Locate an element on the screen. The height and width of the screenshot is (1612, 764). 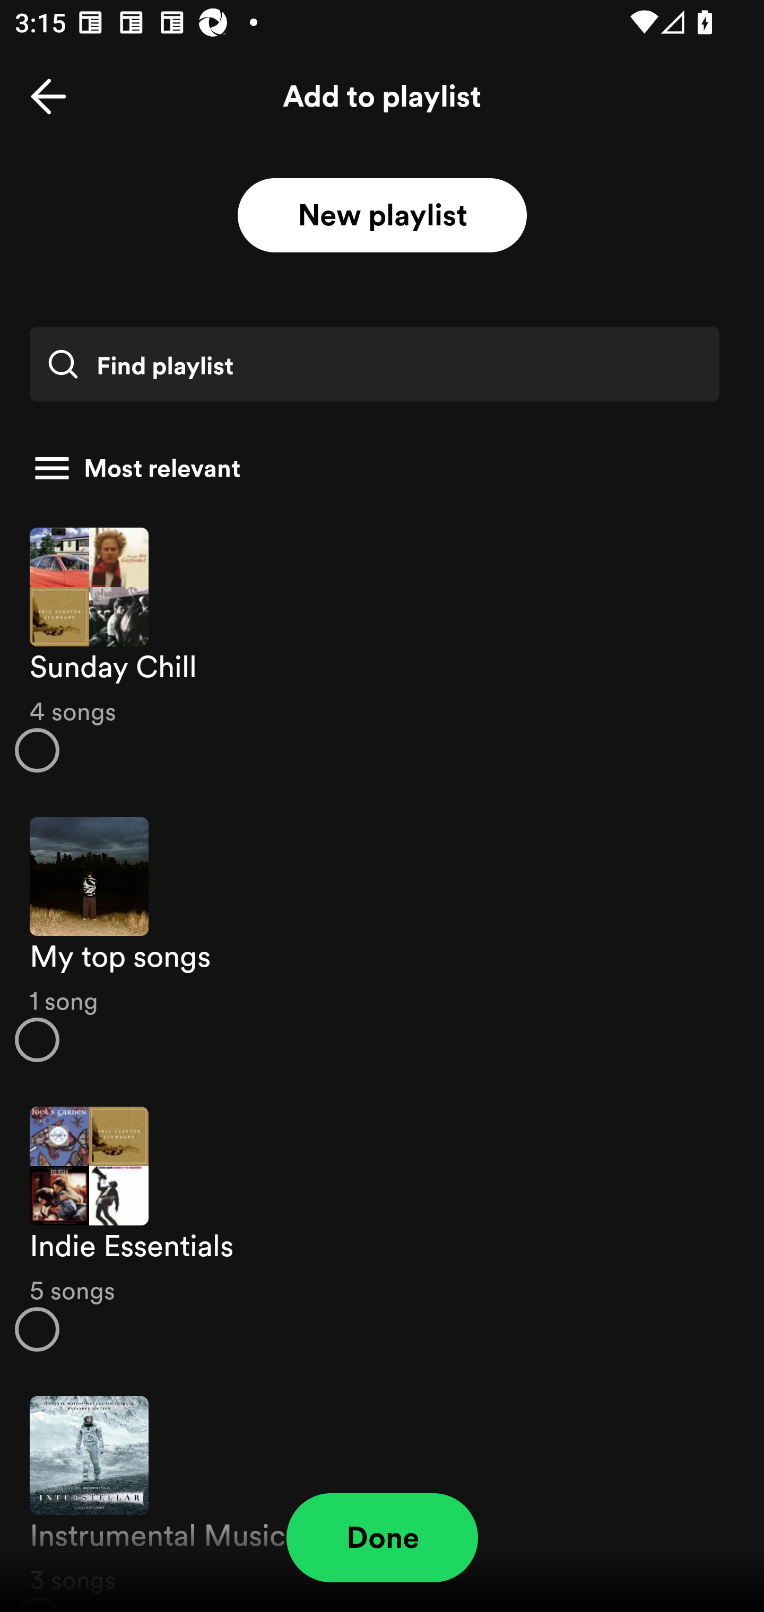
New playlist is located at coordinates (382, 216).